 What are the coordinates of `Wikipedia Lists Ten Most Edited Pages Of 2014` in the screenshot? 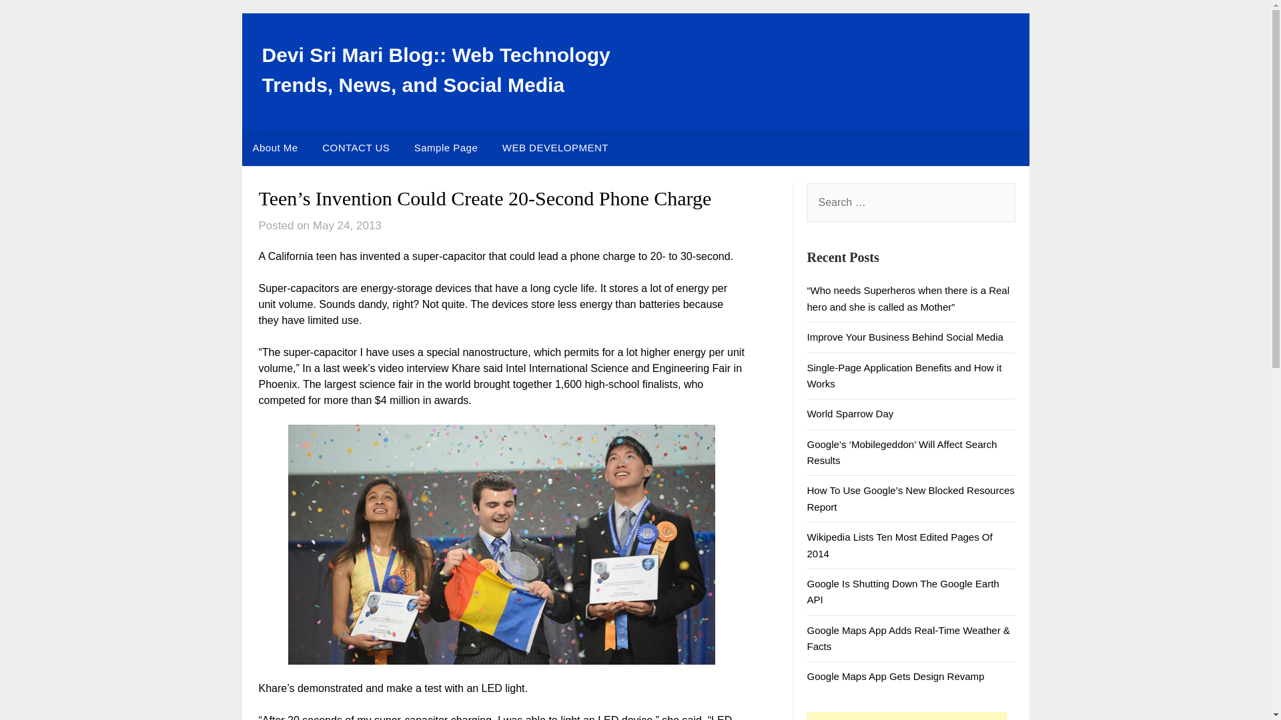 It's located at (899, 545).